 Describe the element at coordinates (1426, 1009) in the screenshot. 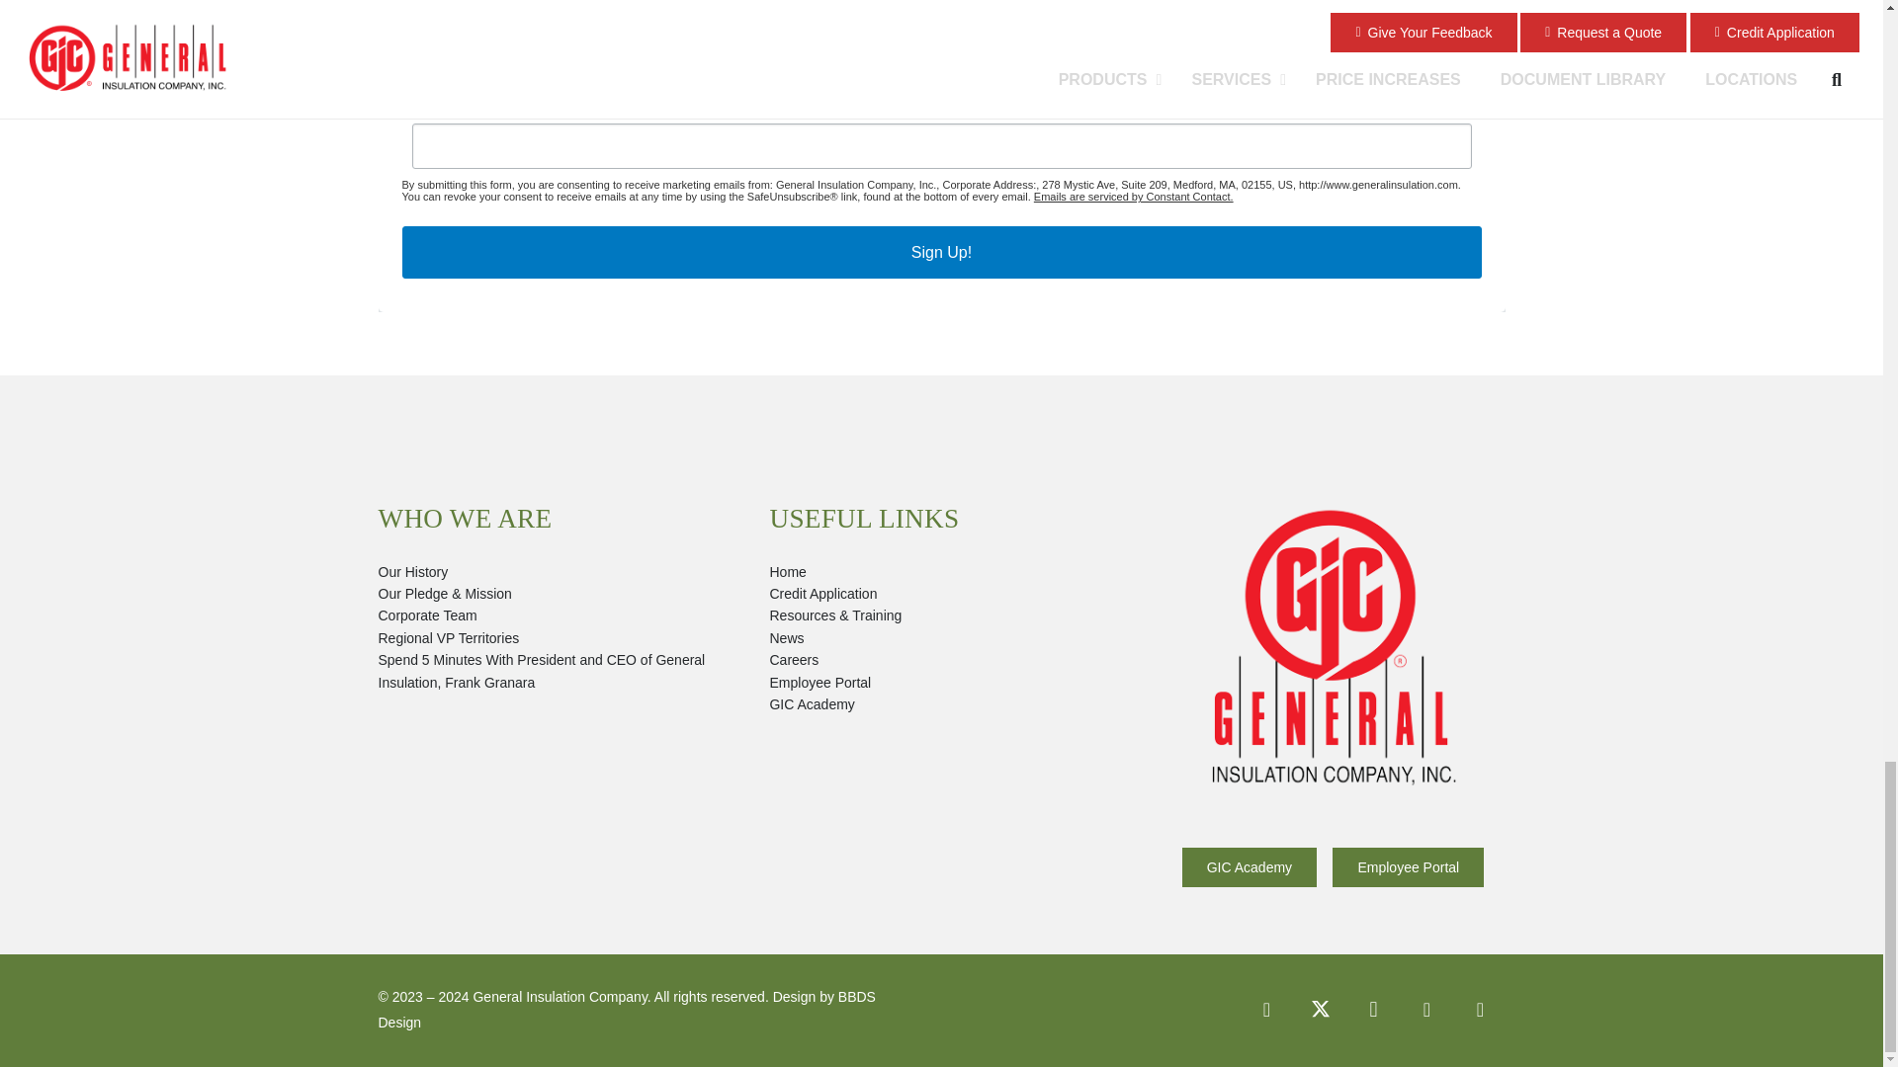

I see `LinkedIn` at that location.